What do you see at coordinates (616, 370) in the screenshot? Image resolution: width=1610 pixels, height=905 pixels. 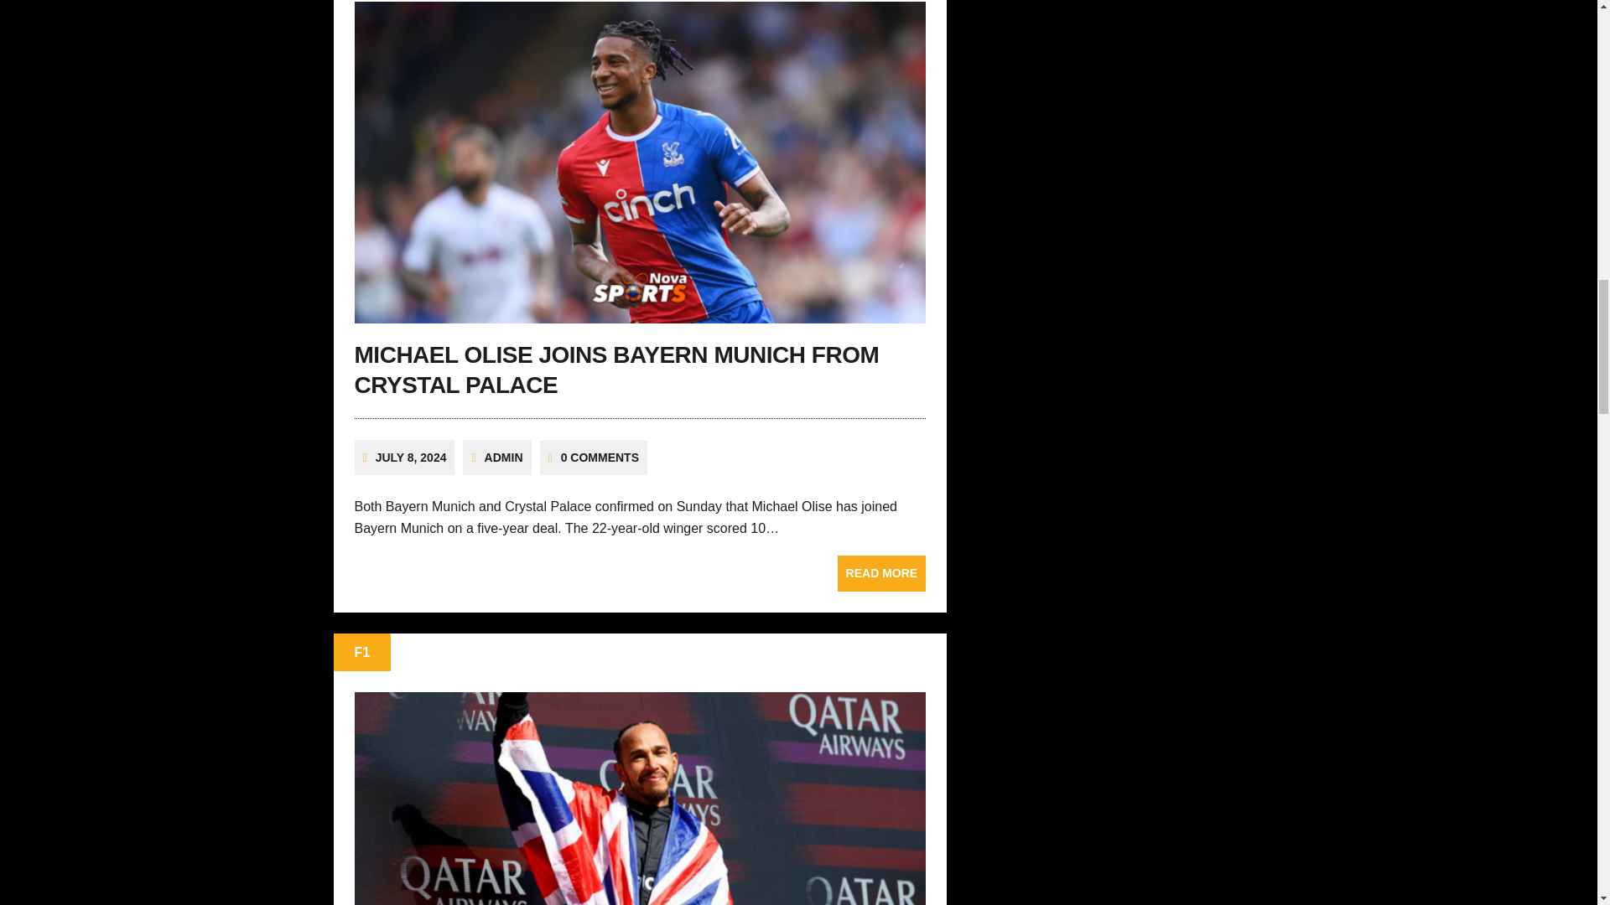 I see `MICHAEL OLISE JOINS BAYERN MUNICH FROM CRYSTAL PALACE` at bounding box center [616, 370].